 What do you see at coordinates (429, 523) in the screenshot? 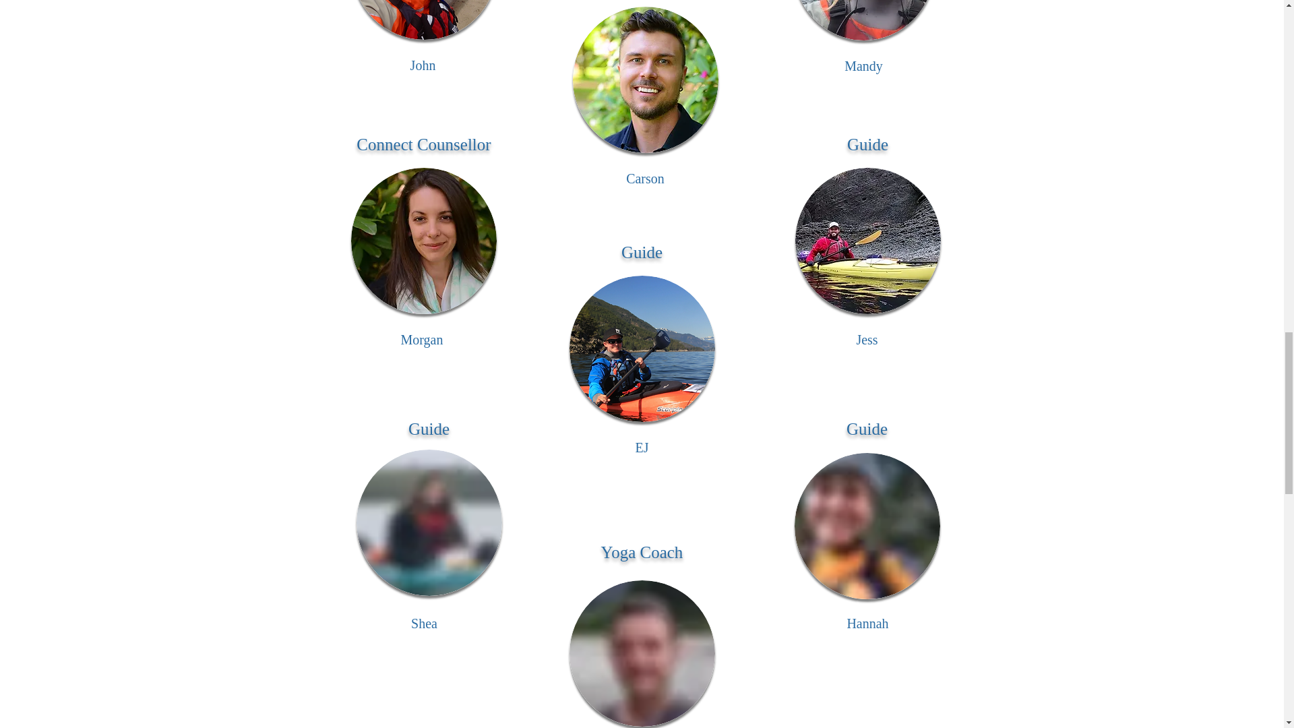
I see `guy4.jpg` at bounding box center [429, 523].